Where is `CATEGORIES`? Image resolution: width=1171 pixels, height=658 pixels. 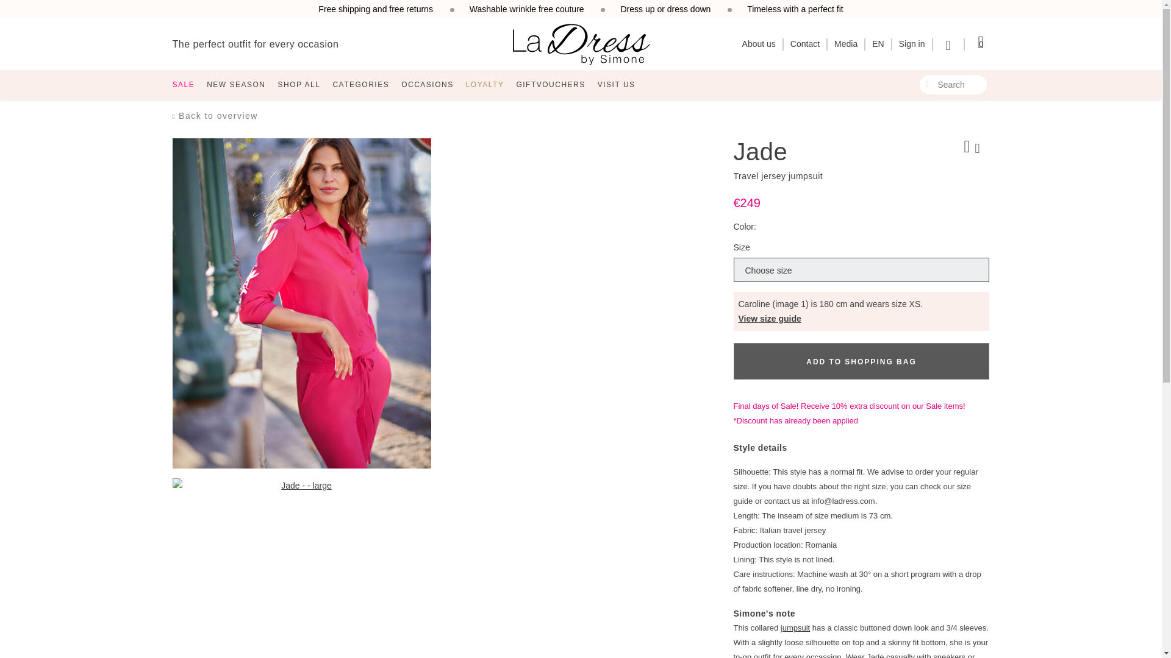 CATEGORIES is located at coordinates (361, 84).